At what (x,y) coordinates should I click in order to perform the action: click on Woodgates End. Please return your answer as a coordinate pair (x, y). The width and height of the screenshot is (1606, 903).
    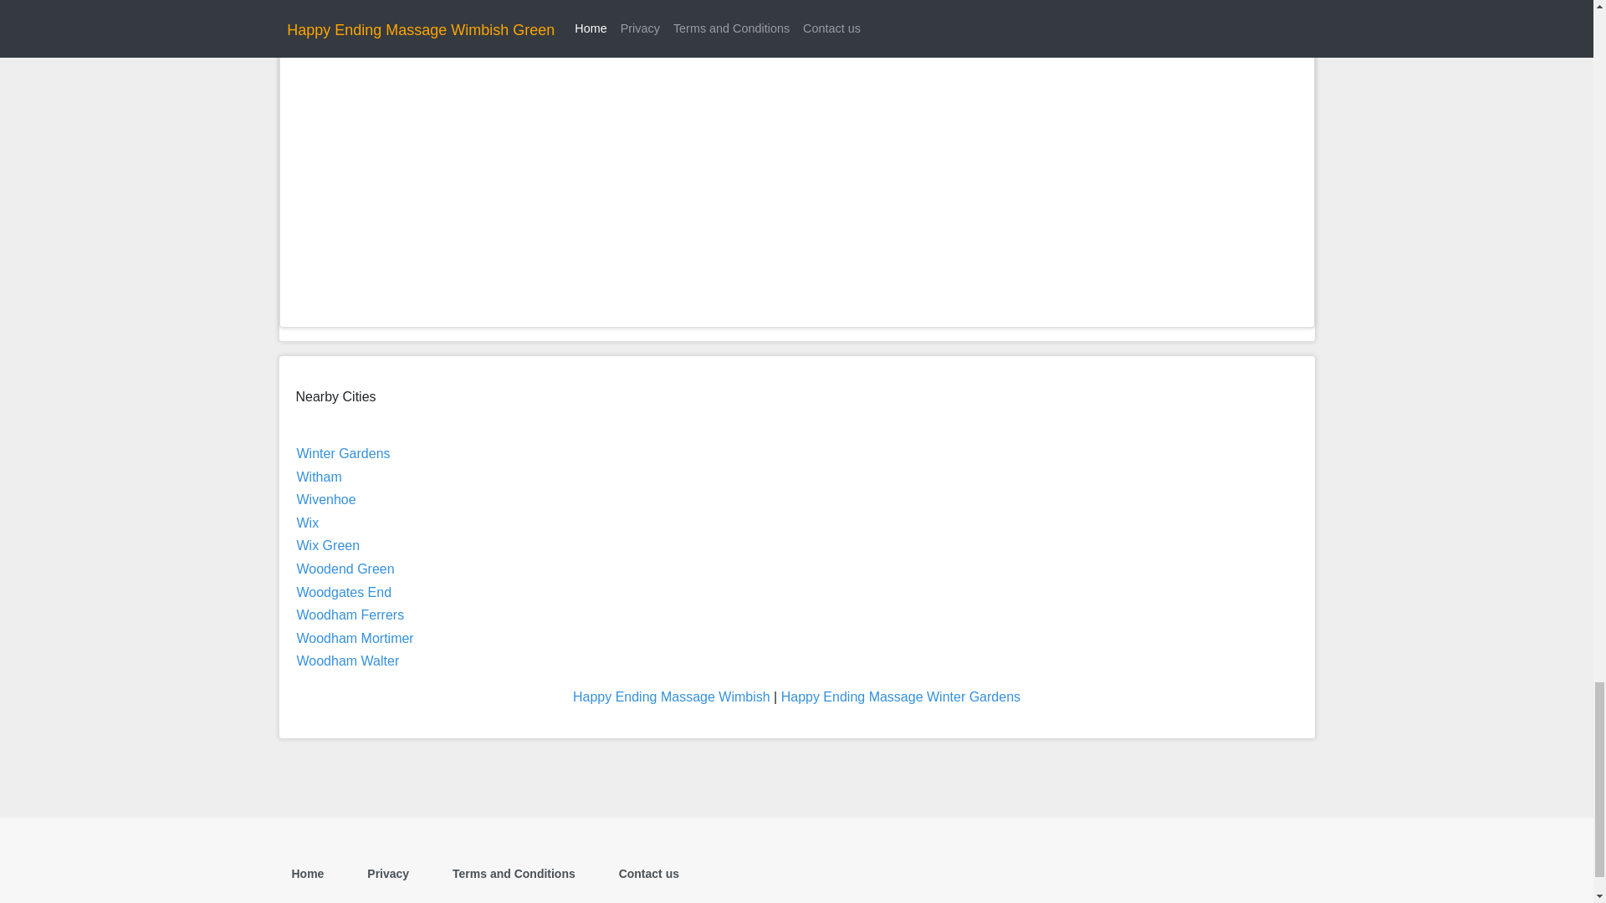
    Looking at the image, I should click on (343, 592).